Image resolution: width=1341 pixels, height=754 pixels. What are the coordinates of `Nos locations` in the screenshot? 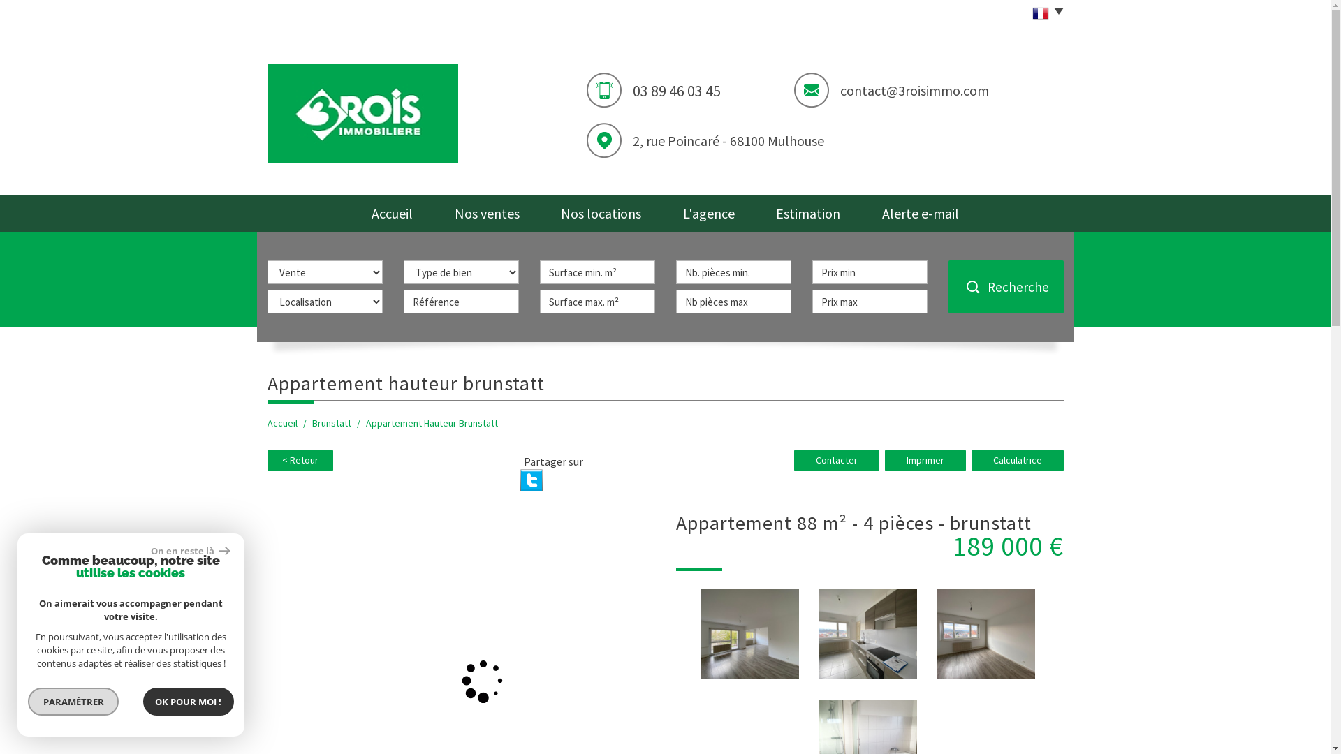 It's located at (601, 214).